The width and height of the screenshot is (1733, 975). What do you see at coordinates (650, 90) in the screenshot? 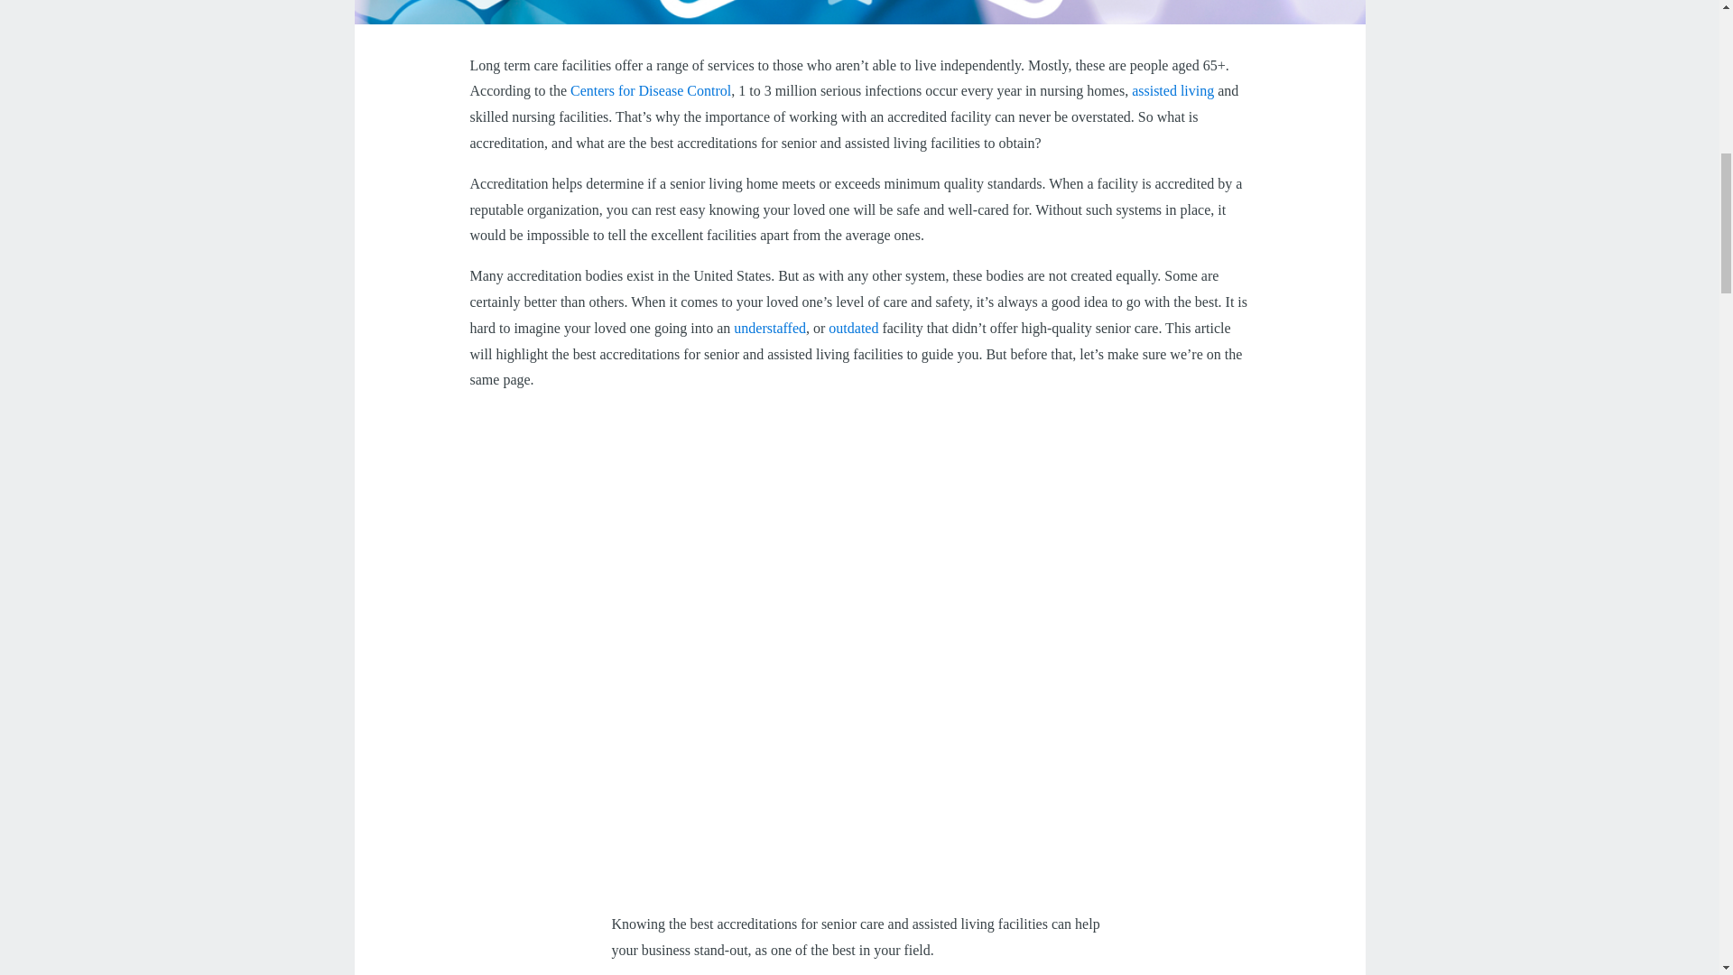
I see `Centers for Disease Control` at bounding box center [650, 90].